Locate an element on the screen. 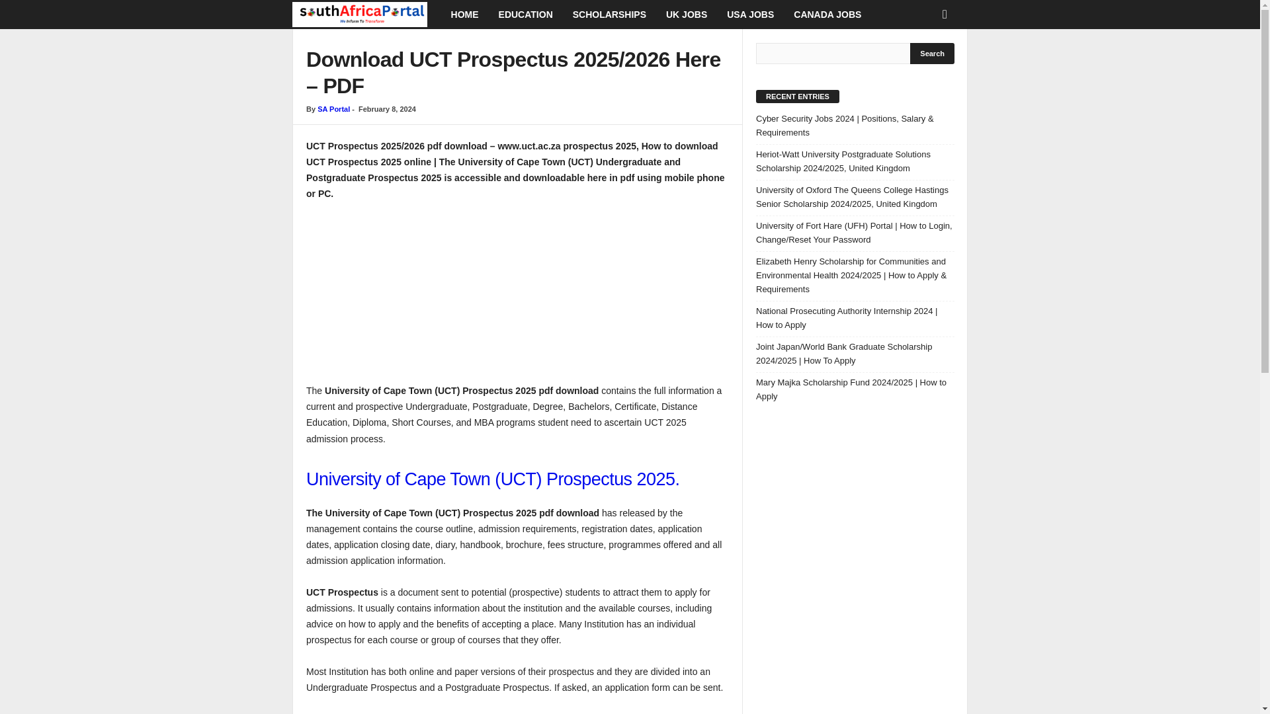  SA Portal is located at coordinates (333, 108).